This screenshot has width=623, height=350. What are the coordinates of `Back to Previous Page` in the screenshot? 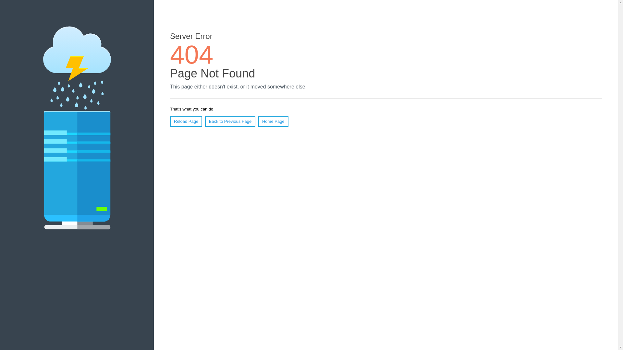 It's located at (230, 122).